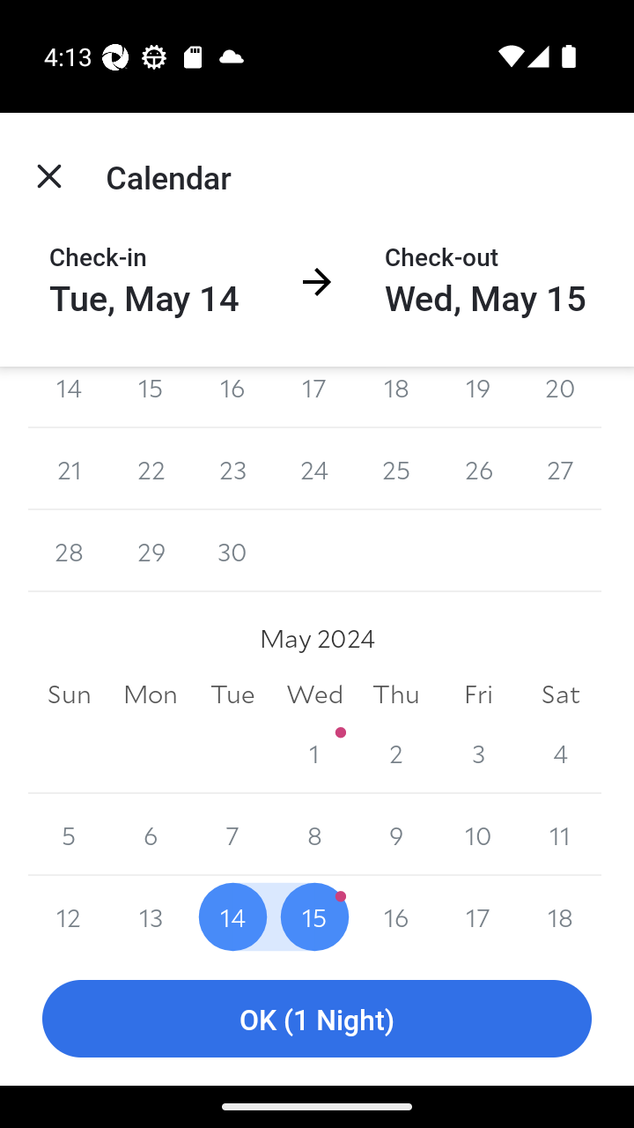  Describe the element at coordinates (69, 469) in the screenshot. I see `21 21 April 2024` at that location.